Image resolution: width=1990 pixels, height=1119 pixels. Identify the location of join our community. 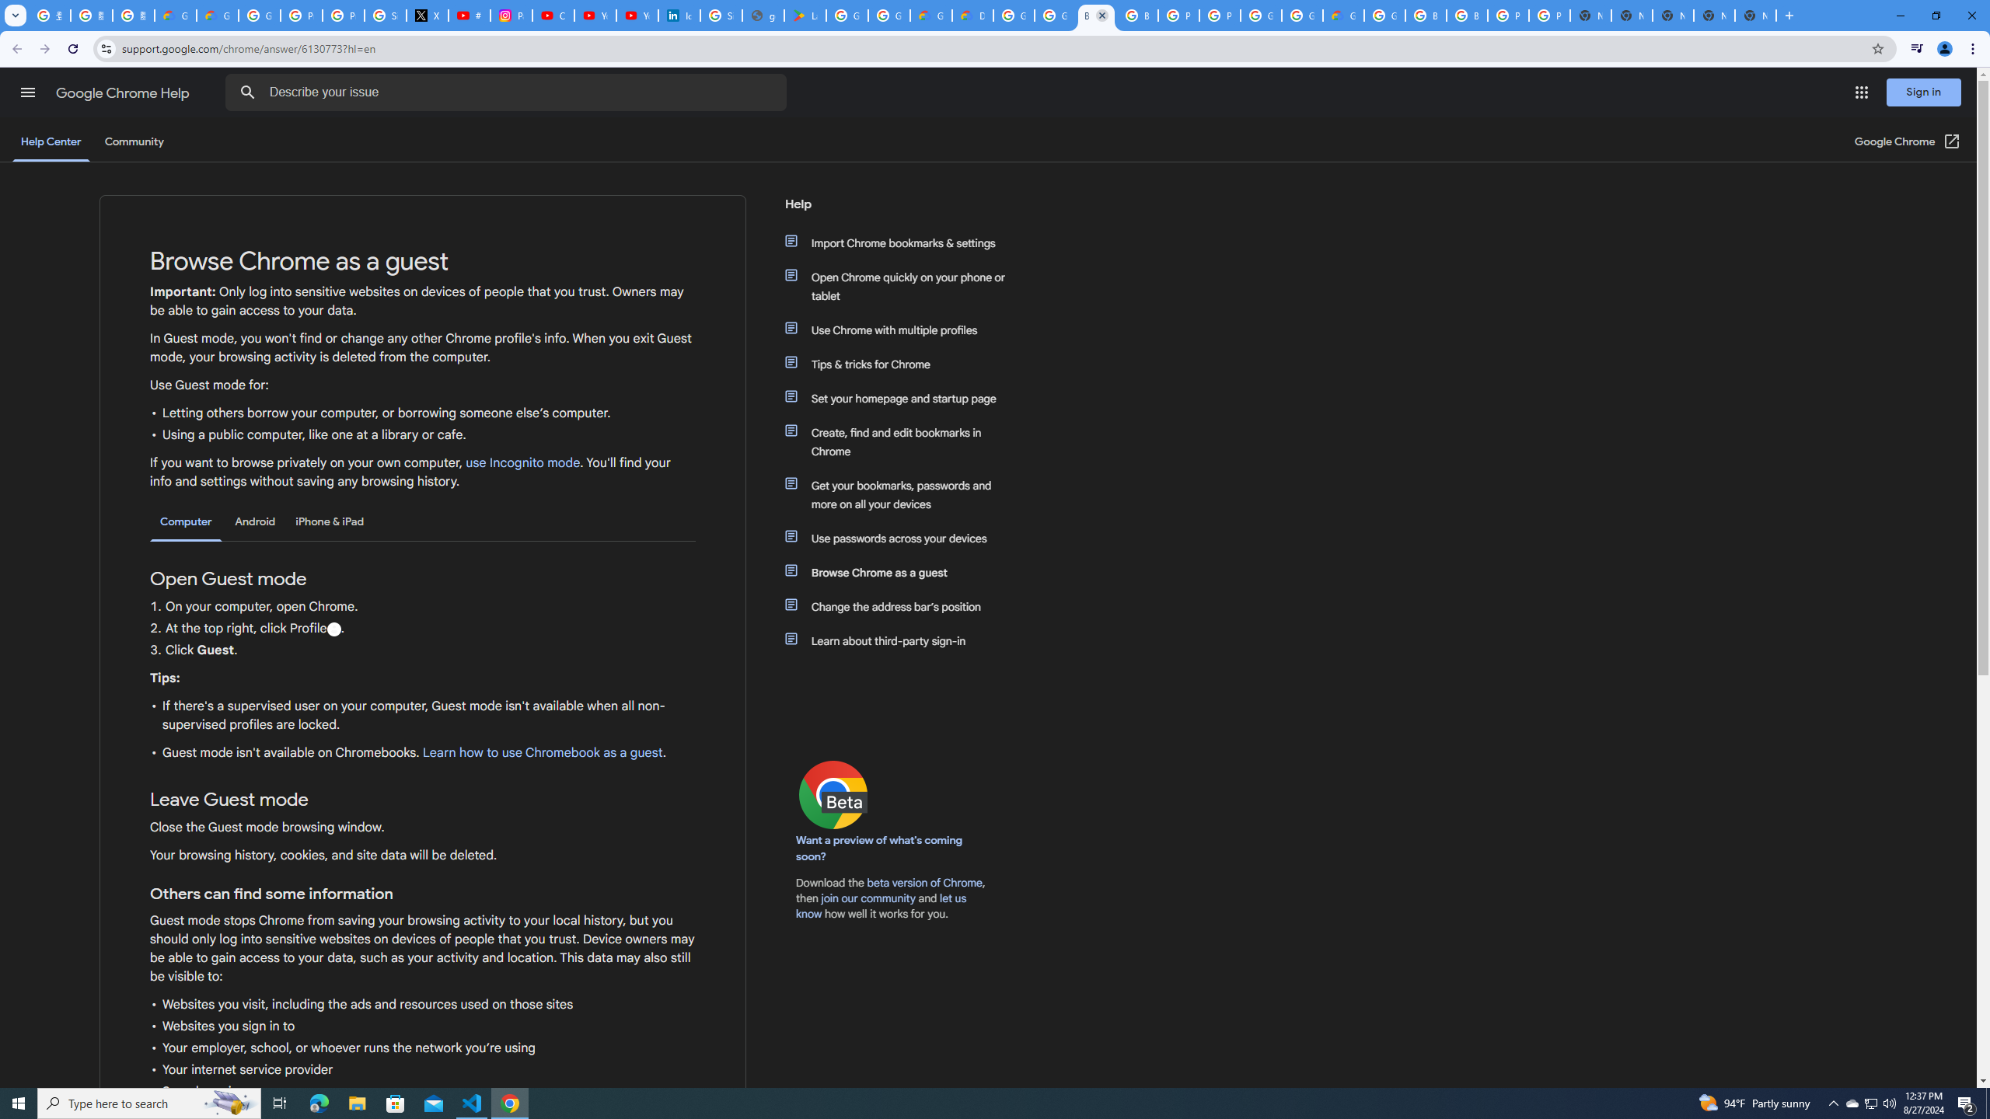
(868, 898).